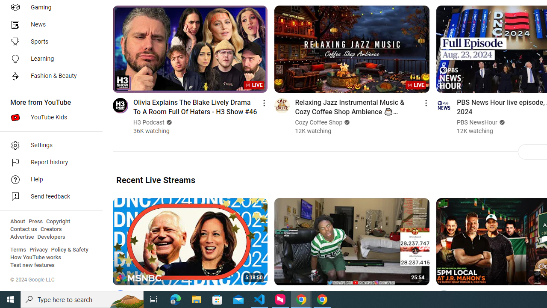  I want to click on About, so click(18, 222).